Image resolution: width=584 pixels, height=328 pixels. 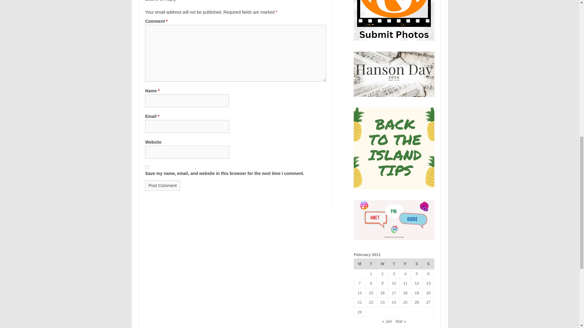 What do you see at coordinates (428, 264) in the screenshot?
I see `Sunday` at bounding box center [428, 264].